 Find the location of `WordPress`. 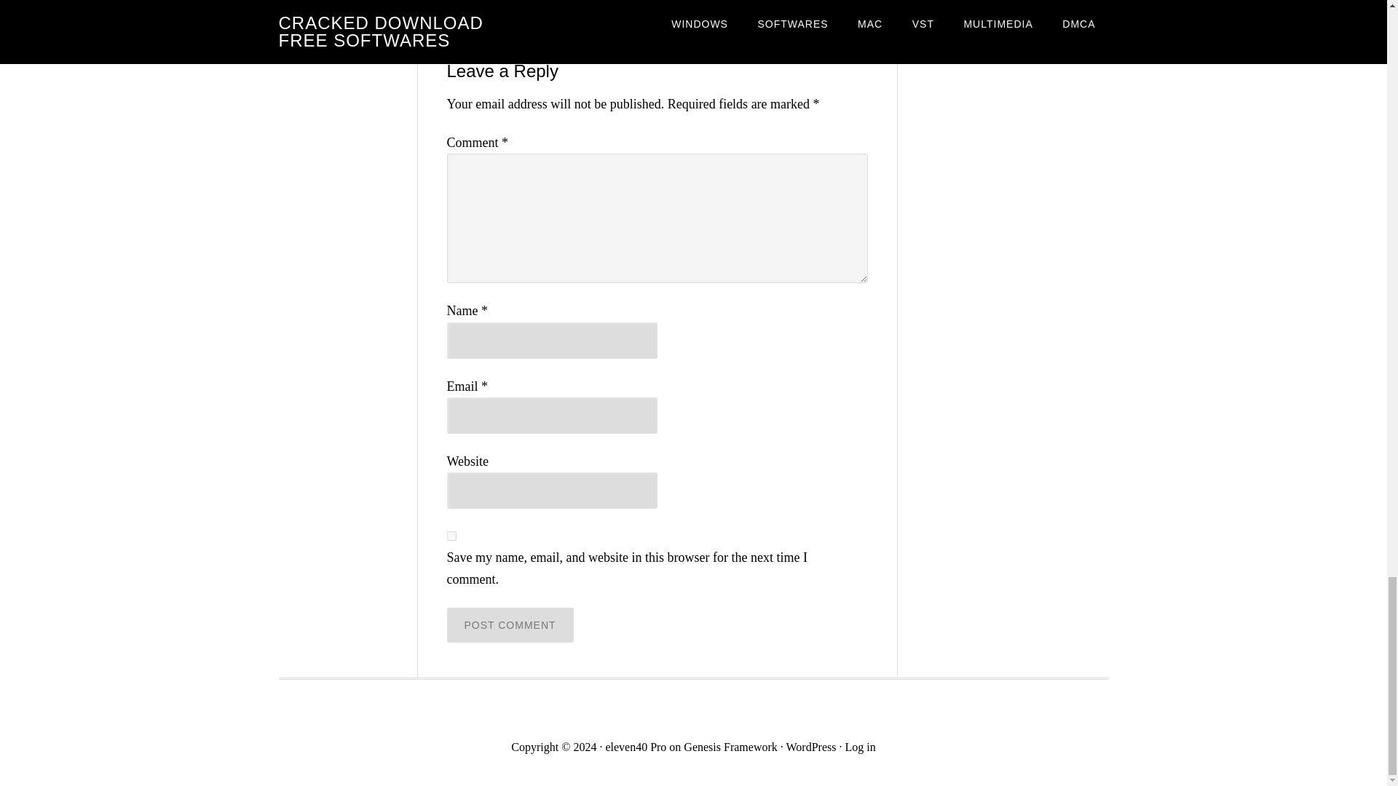

WordPress is located at coordinates (811, 747).